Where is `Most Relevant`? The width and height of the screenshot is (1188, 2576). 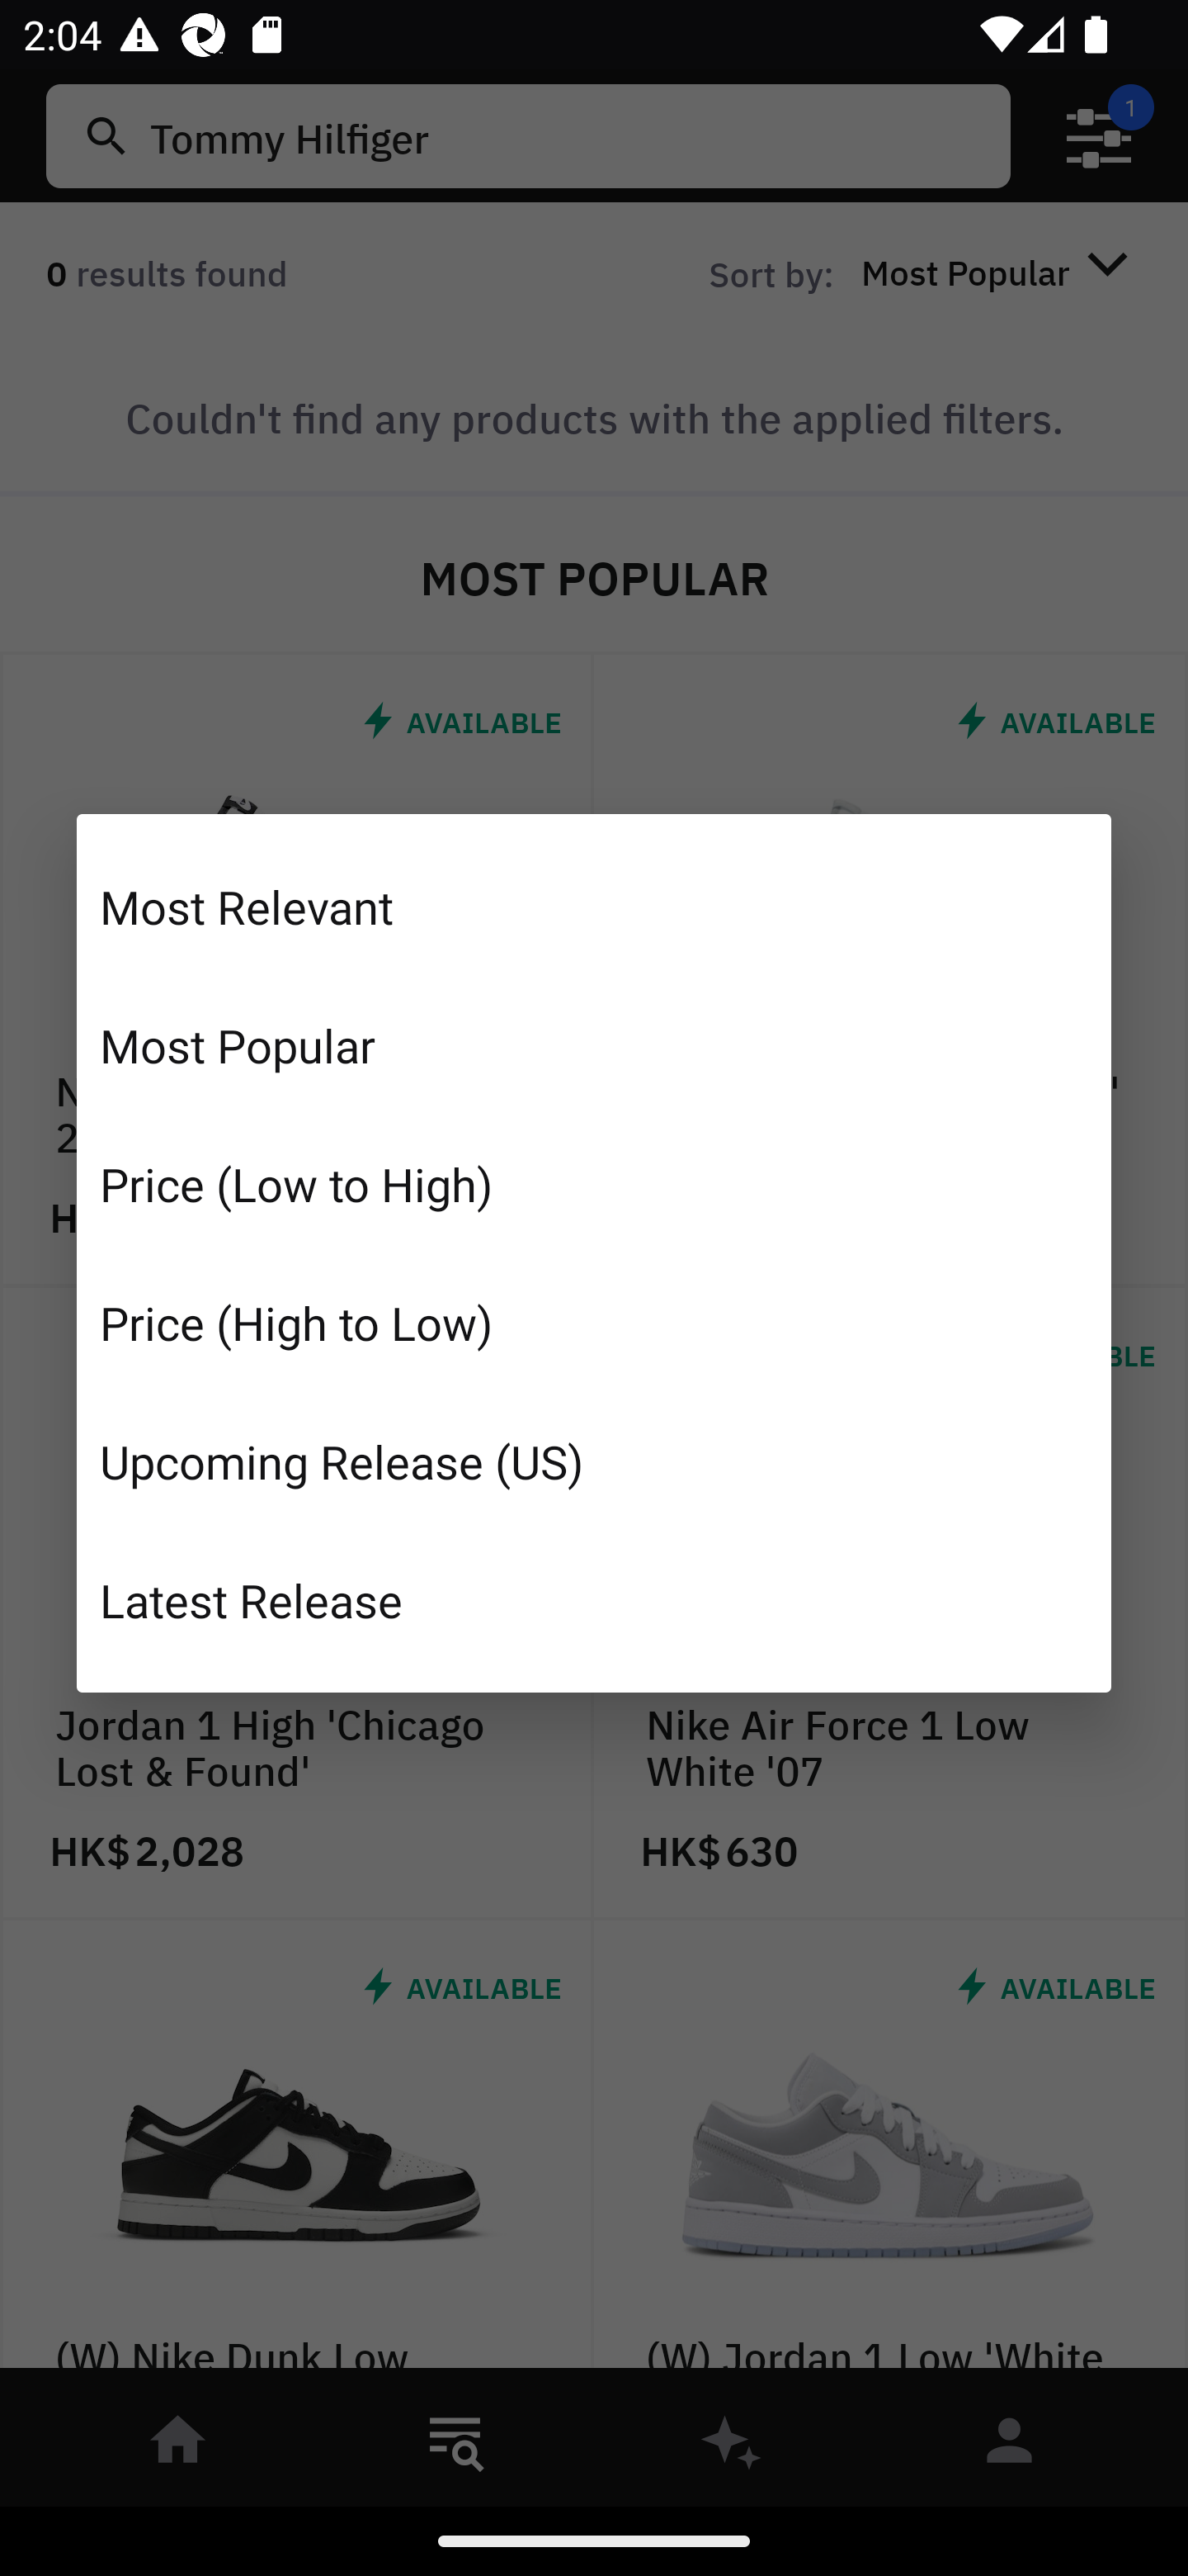 Most Relevant is located at coordinates (594, 907).